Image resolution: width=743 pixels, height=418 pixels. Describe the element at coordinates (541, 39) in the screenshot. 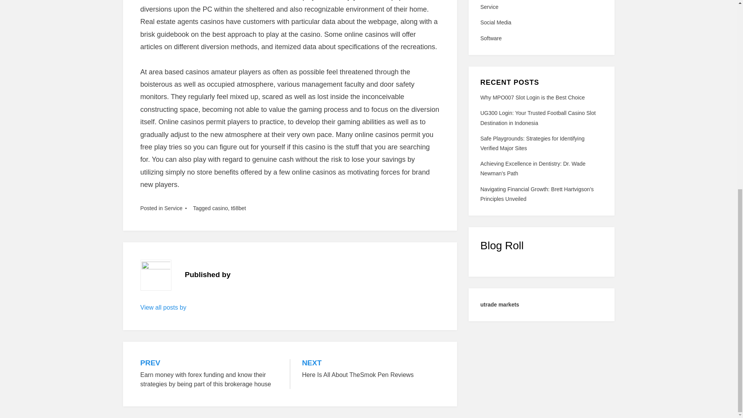

I see `Software` at that location.